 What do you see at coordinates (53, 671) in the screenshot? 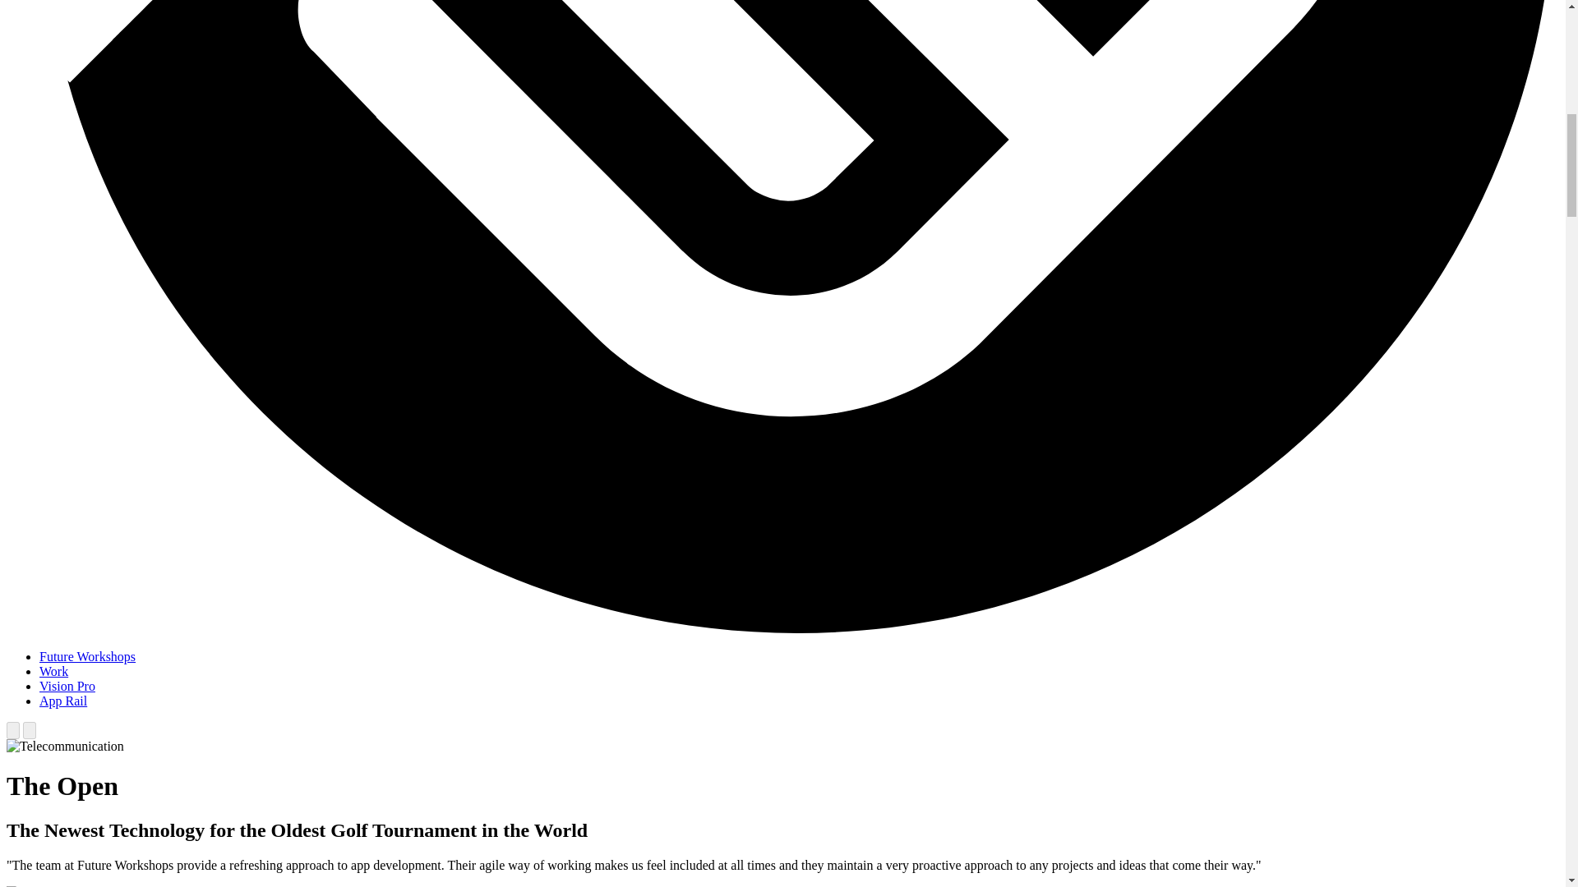
I see `Work` at bounding box center [53, 671].